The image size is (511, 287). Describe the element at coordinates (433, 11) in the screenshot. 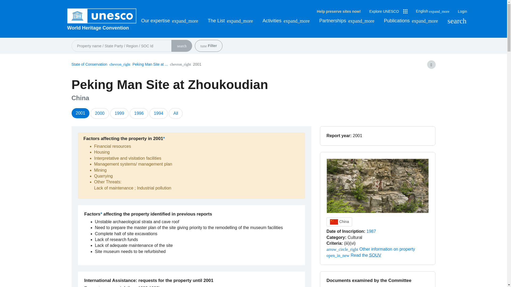

I see `English` at that location.